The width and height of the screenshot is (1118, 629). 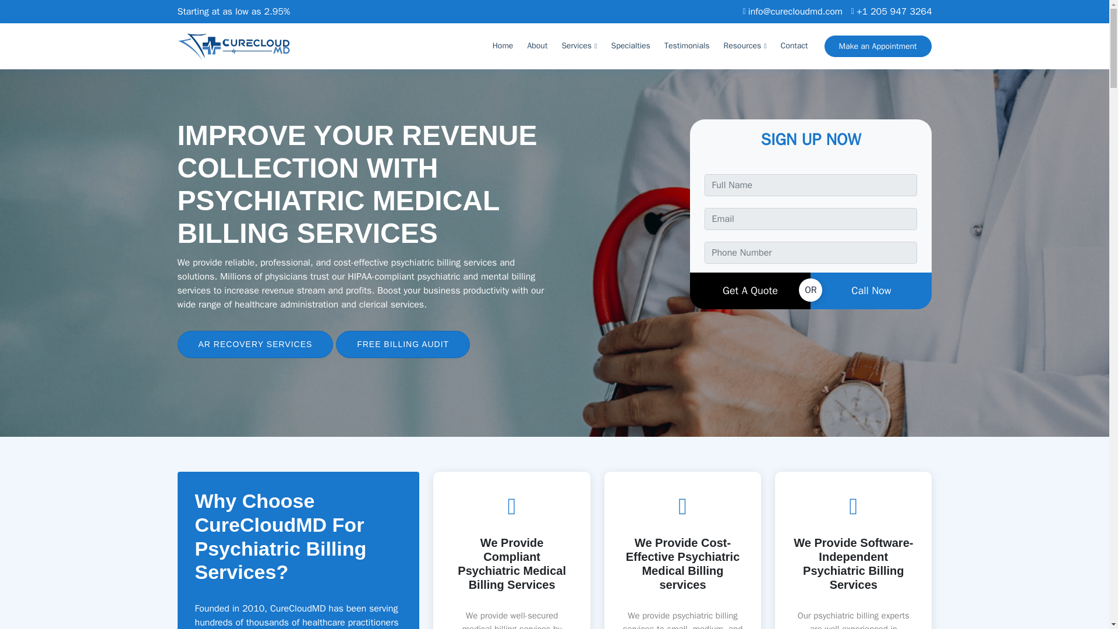 I want to click on Services, so click(x=579, y=46).